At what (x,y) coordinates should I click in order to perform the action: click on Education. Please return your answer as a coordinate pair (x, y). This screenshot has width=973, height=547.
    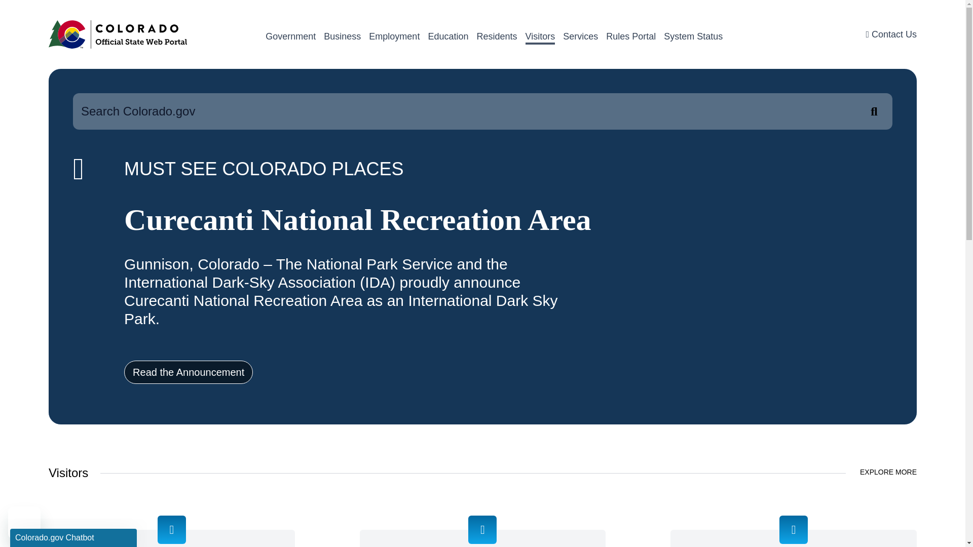
    Looking at the image, I should click on (448, 36).